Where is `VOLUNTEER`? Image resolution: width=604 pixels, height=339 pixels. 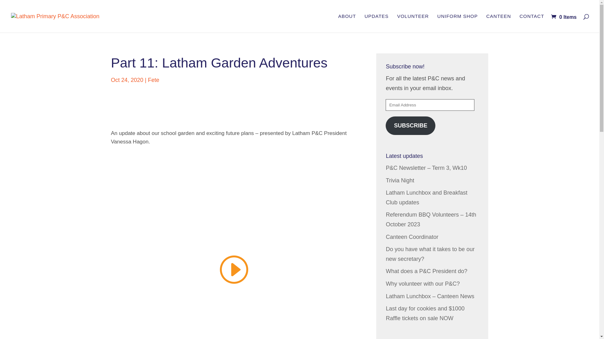
VOLUNTEER is located at coordinates (413, 23).